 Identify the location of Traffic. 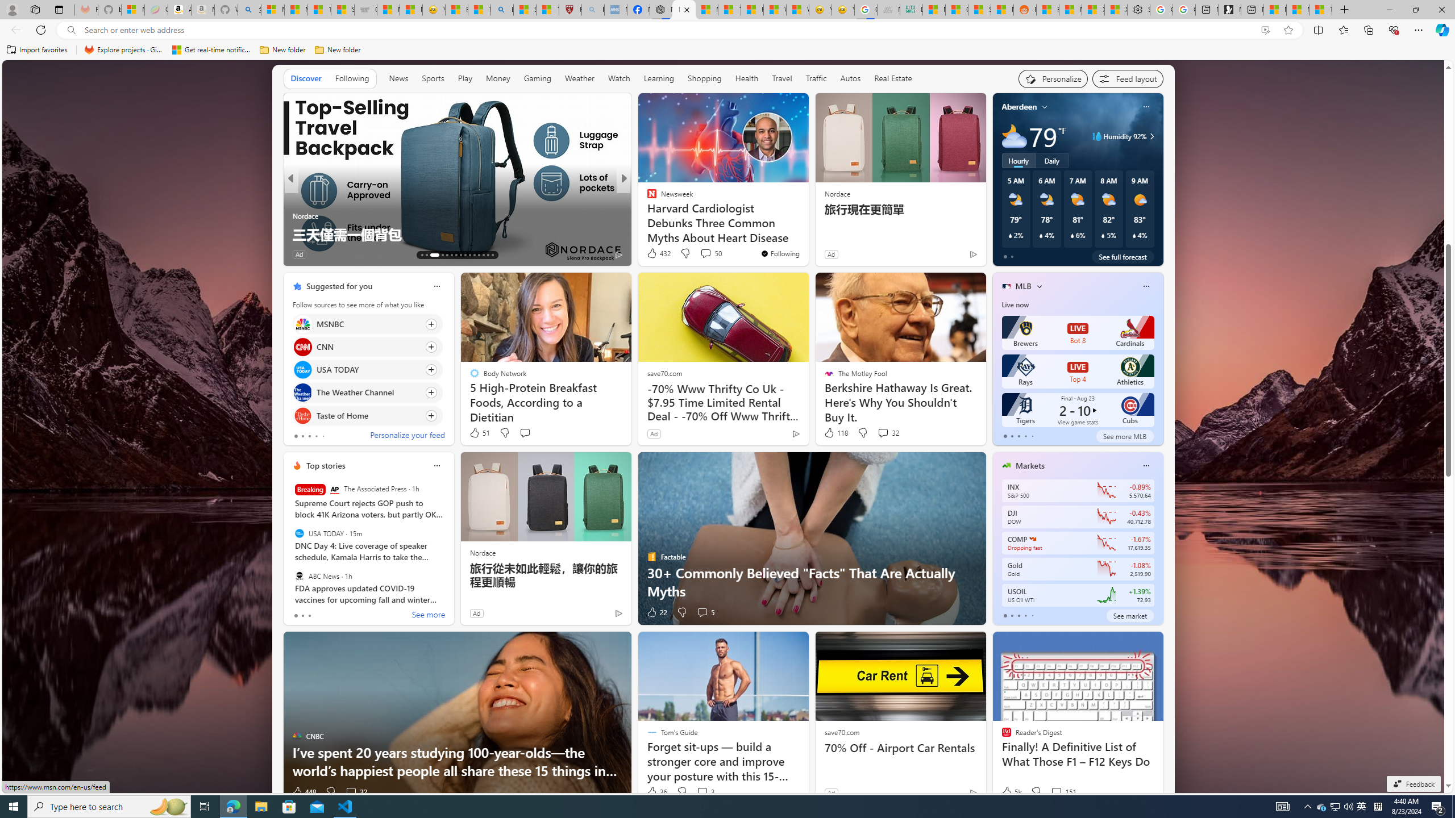
(816, 78).